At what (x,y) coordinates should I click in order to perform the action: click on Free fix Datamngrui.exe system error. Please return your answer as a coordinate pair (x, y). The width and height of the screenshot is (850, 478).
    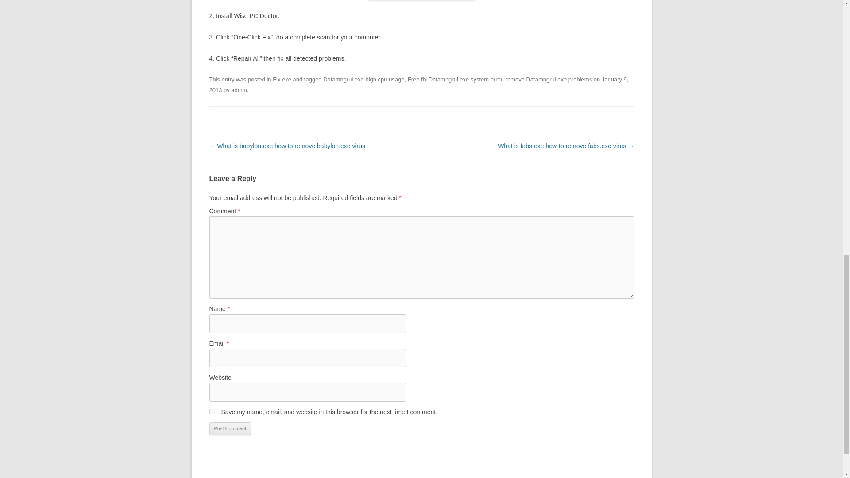
    Looking at the image, I should click on (455, 79).